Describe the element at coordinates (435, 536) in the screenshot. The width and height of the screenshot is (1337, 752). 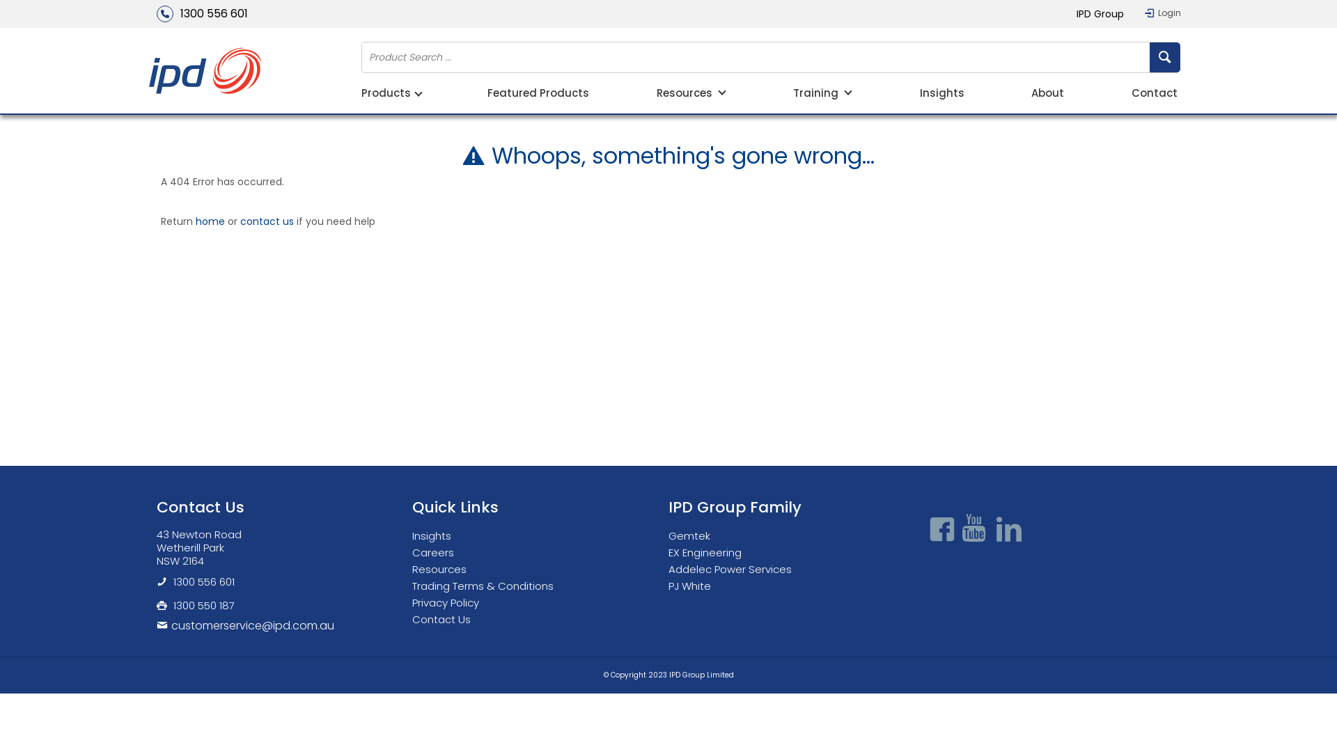
I see `Insights` at that location.